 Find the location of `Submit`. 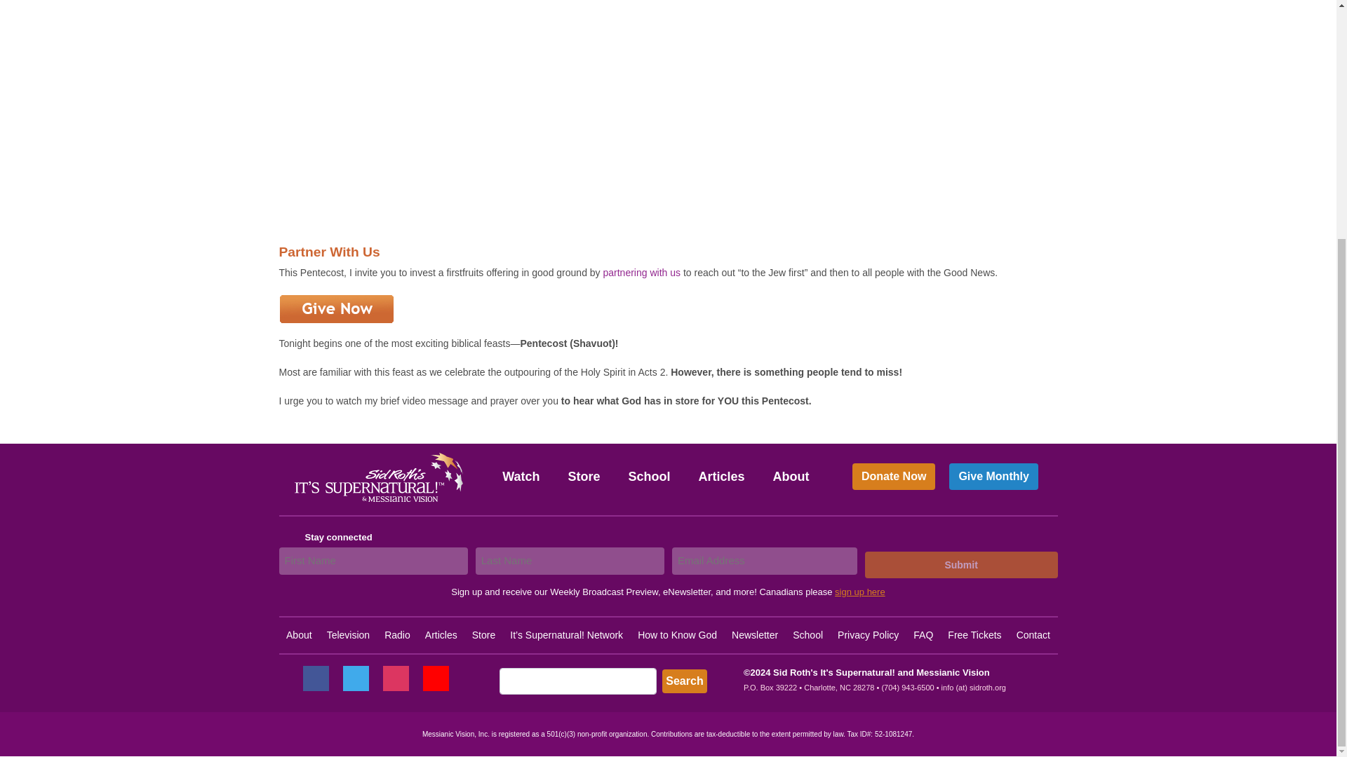

Submit is located at coordinates (961, 565).